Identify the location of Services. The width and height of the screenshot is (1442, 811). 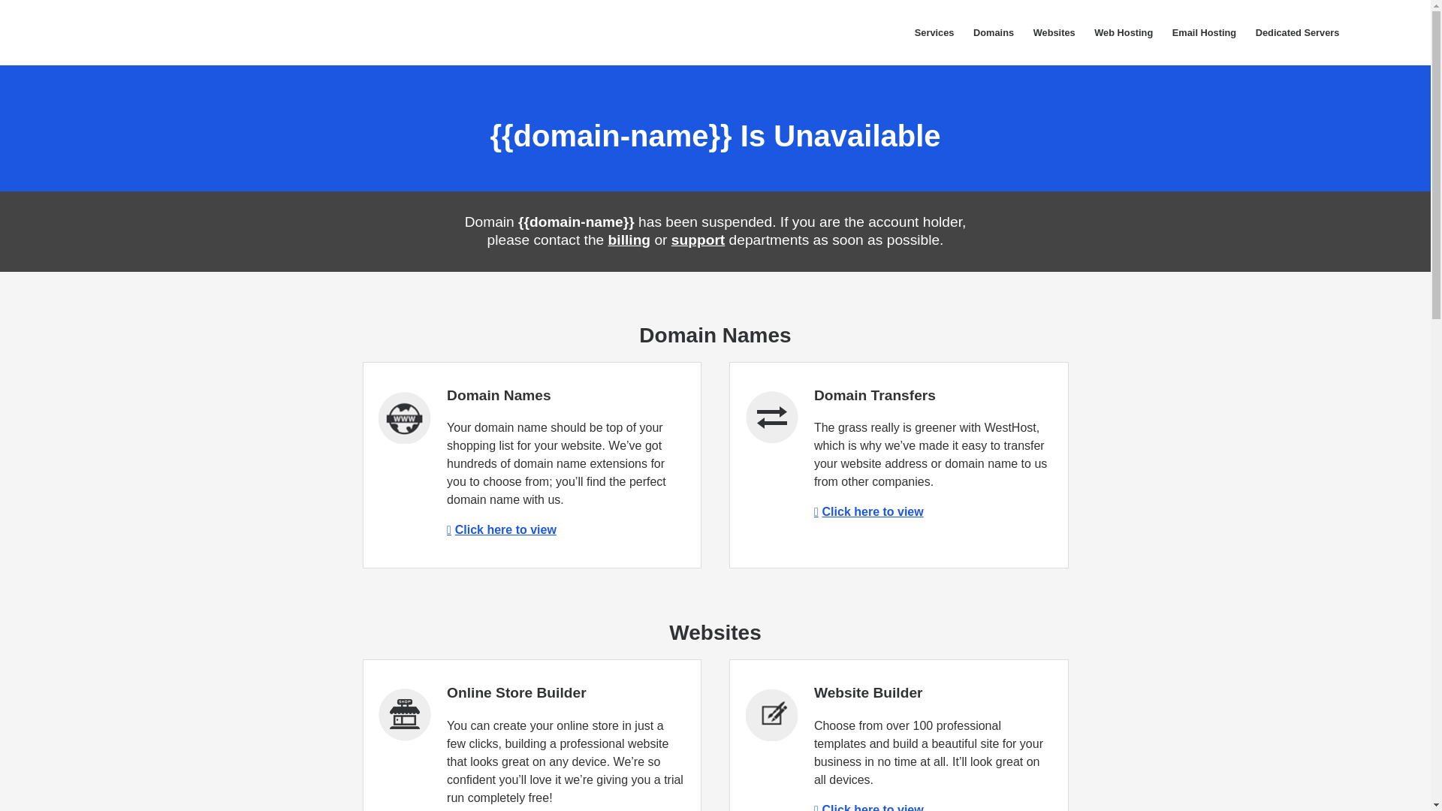
(934, 33).